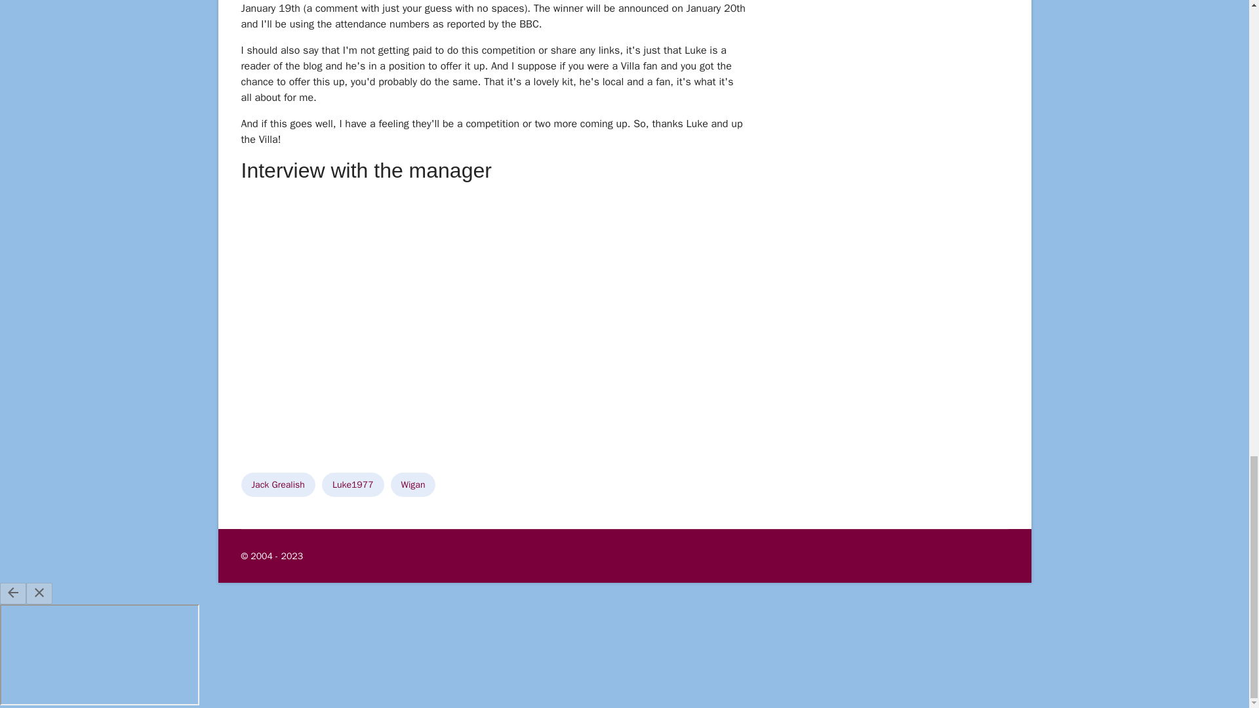 The height and width of the screenshot is (708, 1259). Describe the element at coordinates (353, 485) in the screenshot. I see `Luke1977` at that location.